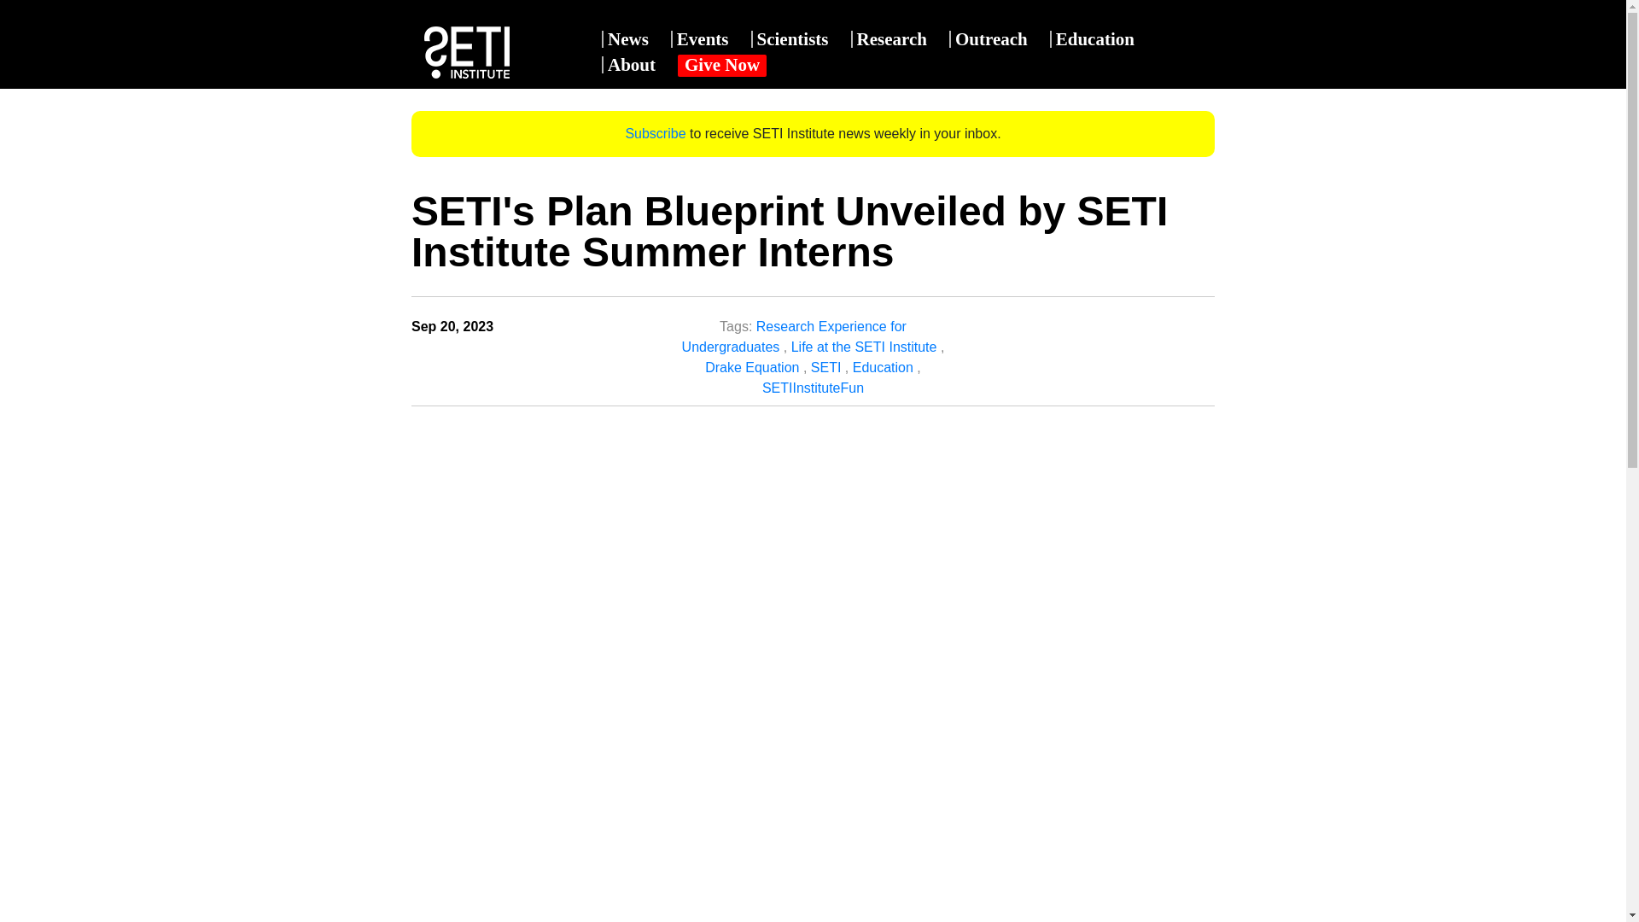 Image resolution: width=1639 pixels, height=922 pixels. I want to click on SETIInstituteFun, so click(813, 388).